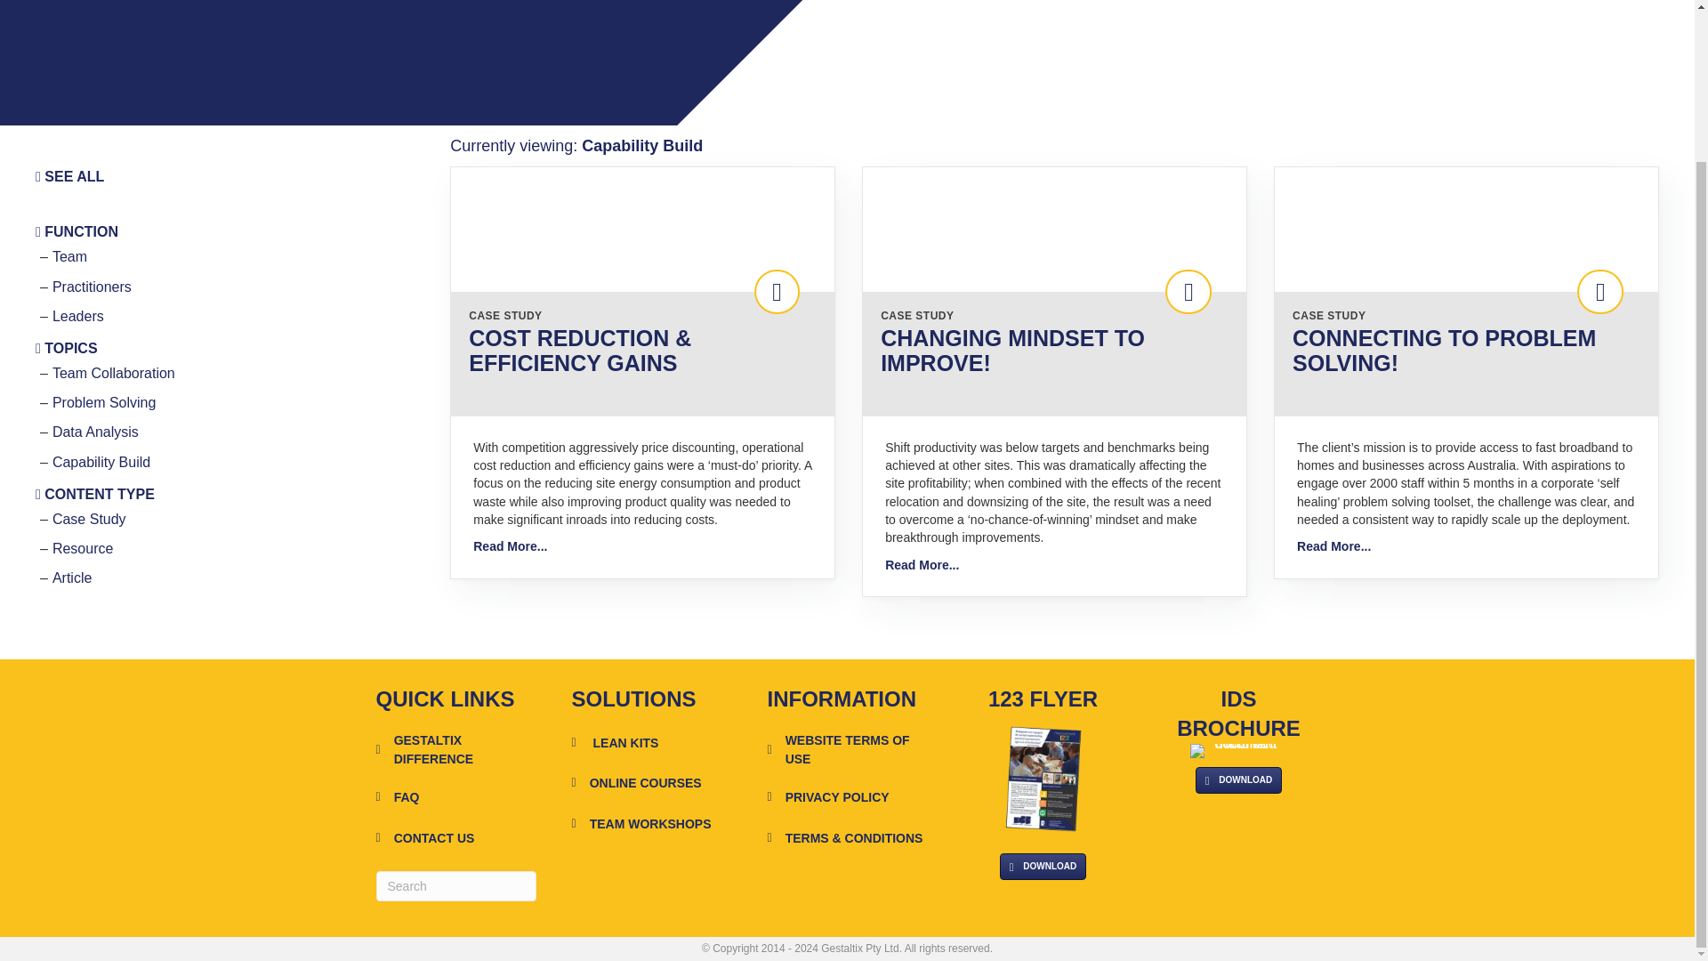 This screenshot has height=961, width=1708. Describe the element at coordinates (78, 315) in the screenshot. I see `Leaders` at that location.